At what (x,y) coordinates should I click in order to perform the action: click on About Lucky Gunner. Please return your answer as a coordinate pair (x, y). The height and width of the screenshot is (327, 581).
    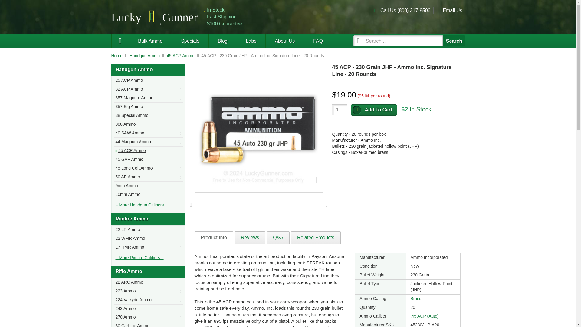
    Looking at the image, I should click on (284, 41).